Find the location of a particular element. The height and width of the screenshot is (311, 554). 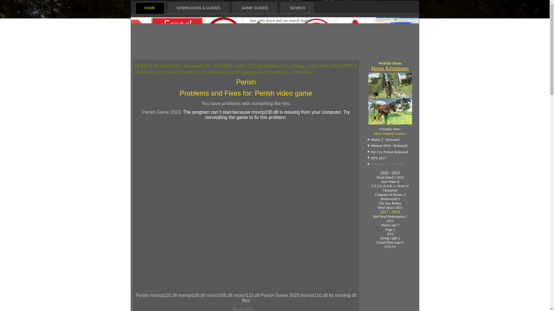

play store is located at coordinates (390, 69).